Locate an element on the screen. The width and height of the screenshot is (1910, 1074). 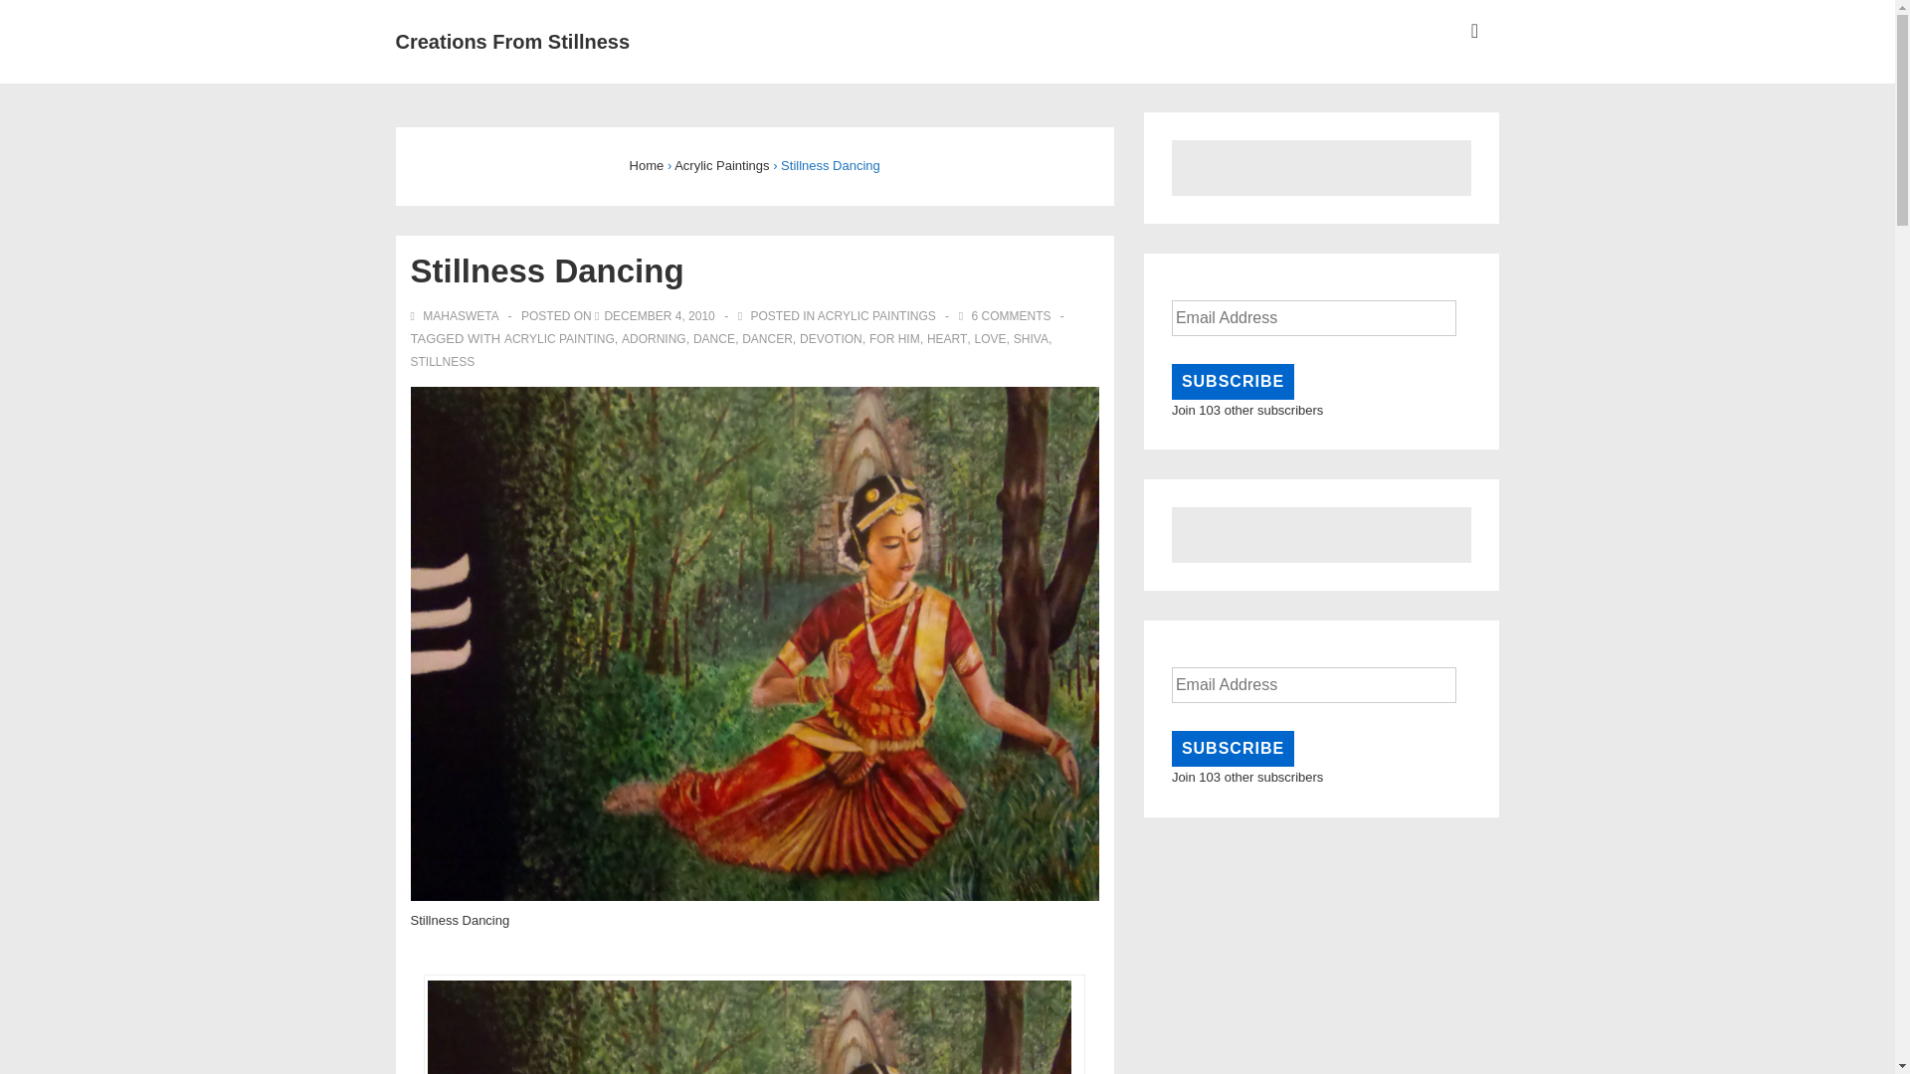
6 COMMENTS is located at coordinates (1011, 316).